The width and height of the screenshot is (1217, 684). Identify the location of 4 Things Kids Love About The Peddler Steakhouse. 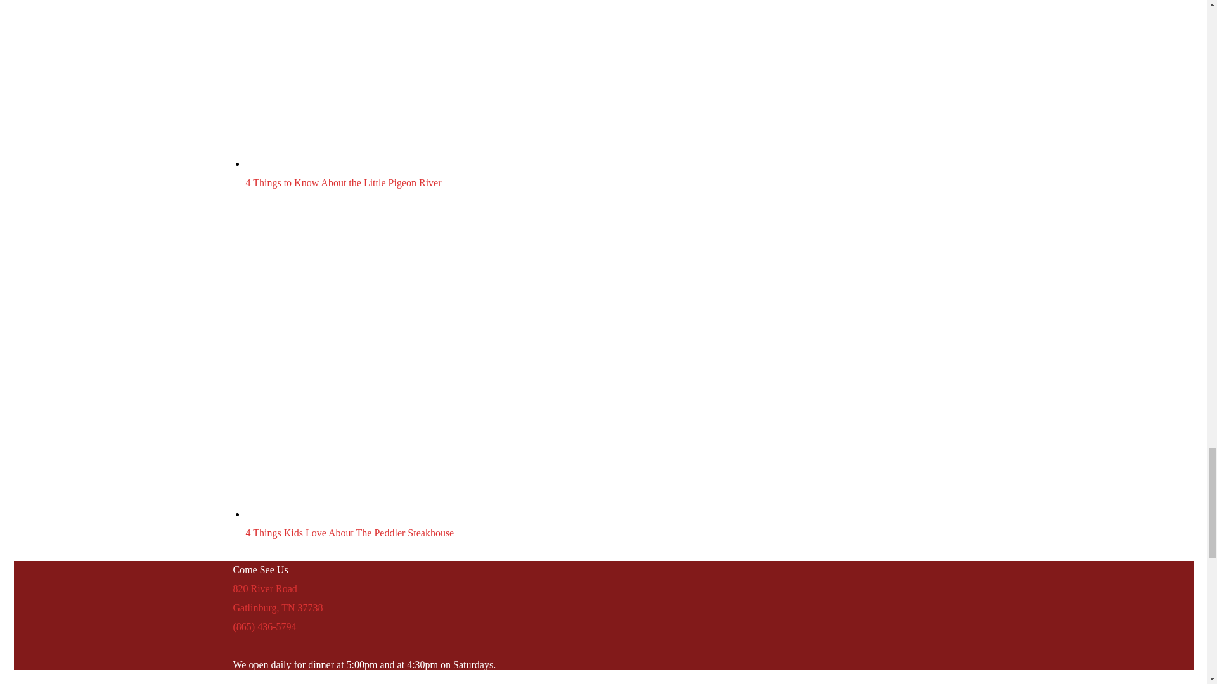
(350, 532).